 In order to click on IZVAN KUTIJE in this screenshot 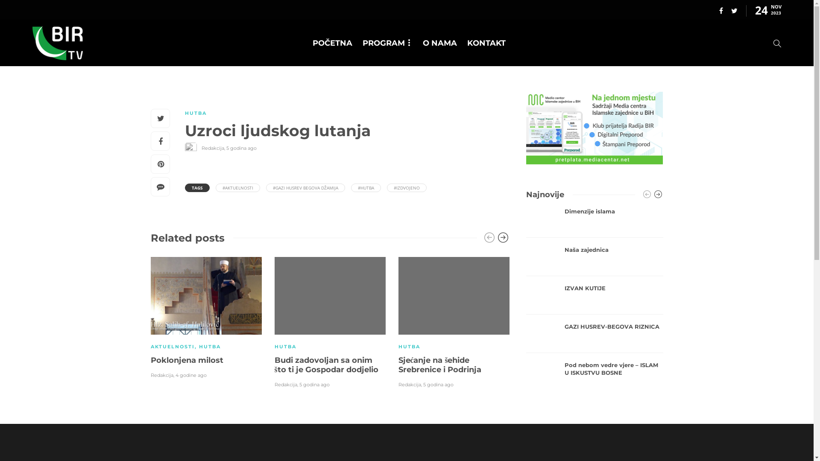, I will do `click(614, 289)`.